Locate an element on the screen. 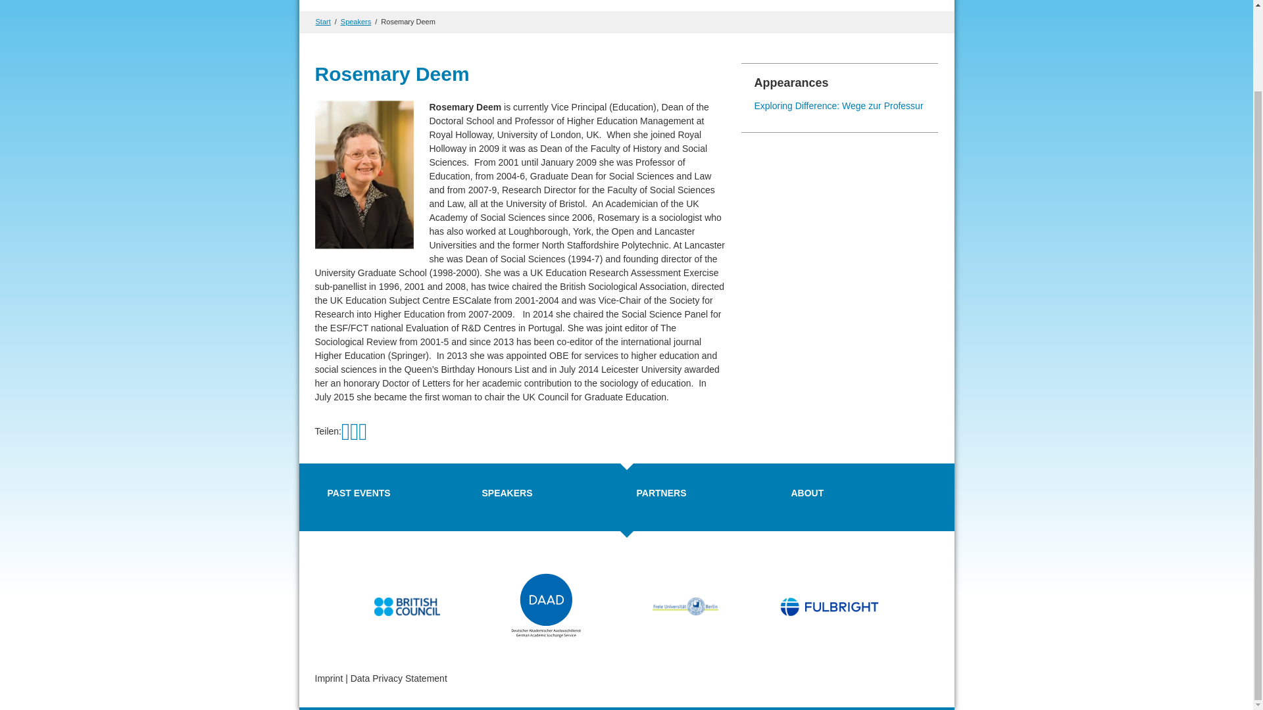 The height and width of the screenshot is (710, 1263). PARTNERS is located at coordinates (662, 493).